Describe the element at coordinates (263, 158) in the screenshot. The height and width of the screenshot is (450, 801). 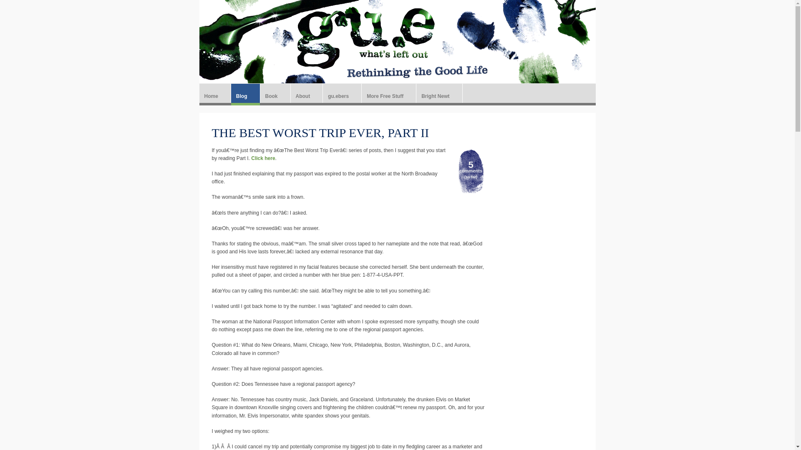
I see `The Best Worst Trip Ever, Part I` at that location.